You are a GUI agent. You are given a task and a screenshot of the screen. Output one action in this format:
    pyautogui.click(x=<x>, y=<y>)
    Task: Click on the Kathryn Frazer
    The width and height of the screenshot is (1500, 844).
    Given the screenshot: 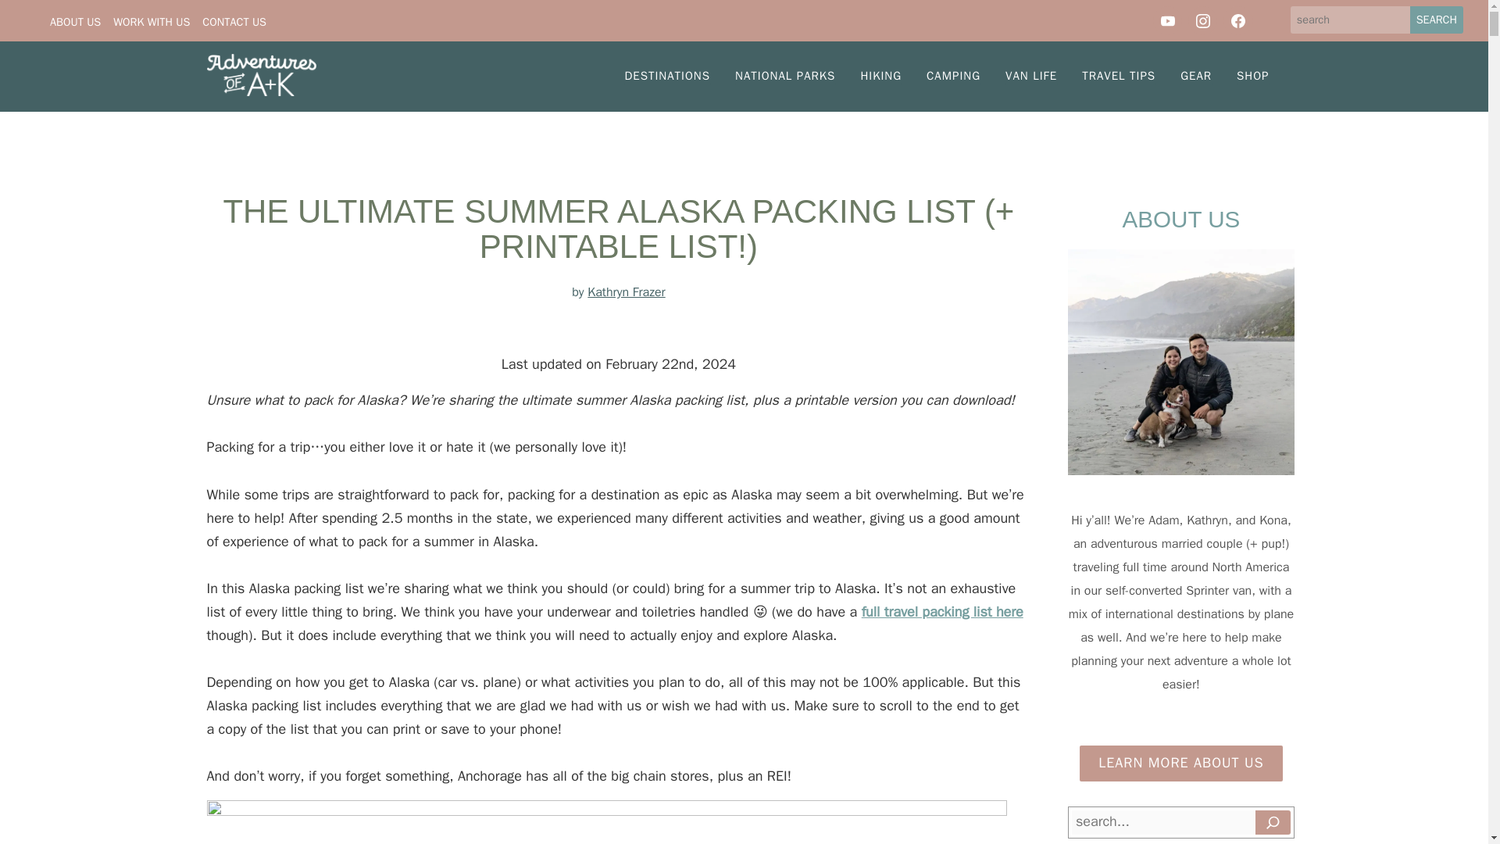 What is the action you would take?
    pyautogui.click(x=626, y=292)
    